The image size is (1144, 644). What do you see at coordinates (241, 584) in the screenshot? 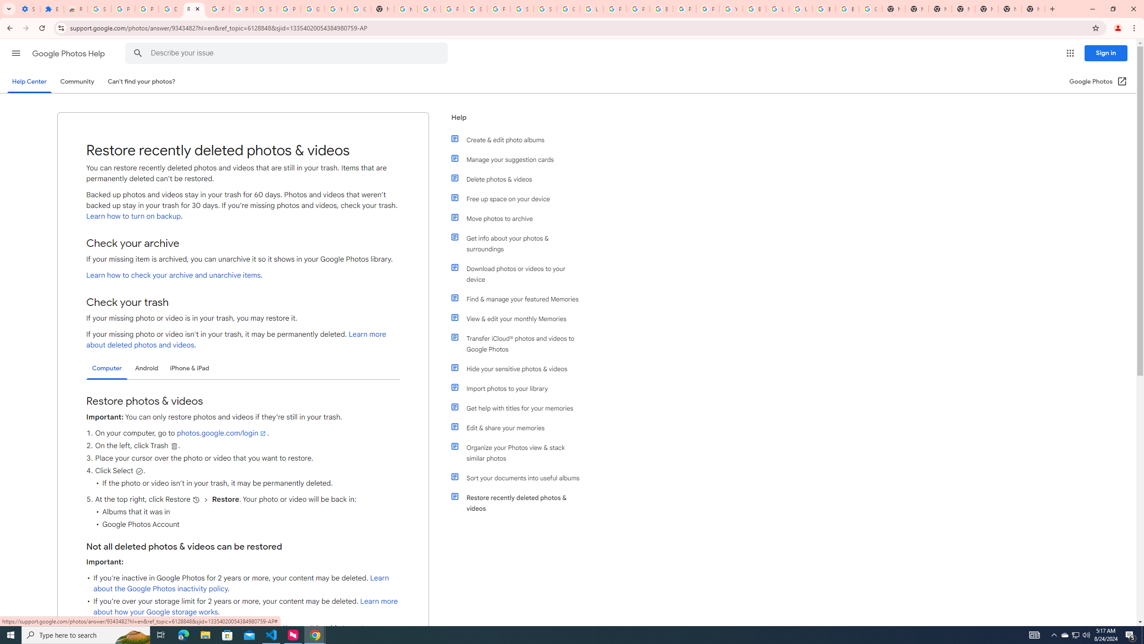
I see `Learn about the Google Photos inactivity policy` at bounding box center [241, 584].